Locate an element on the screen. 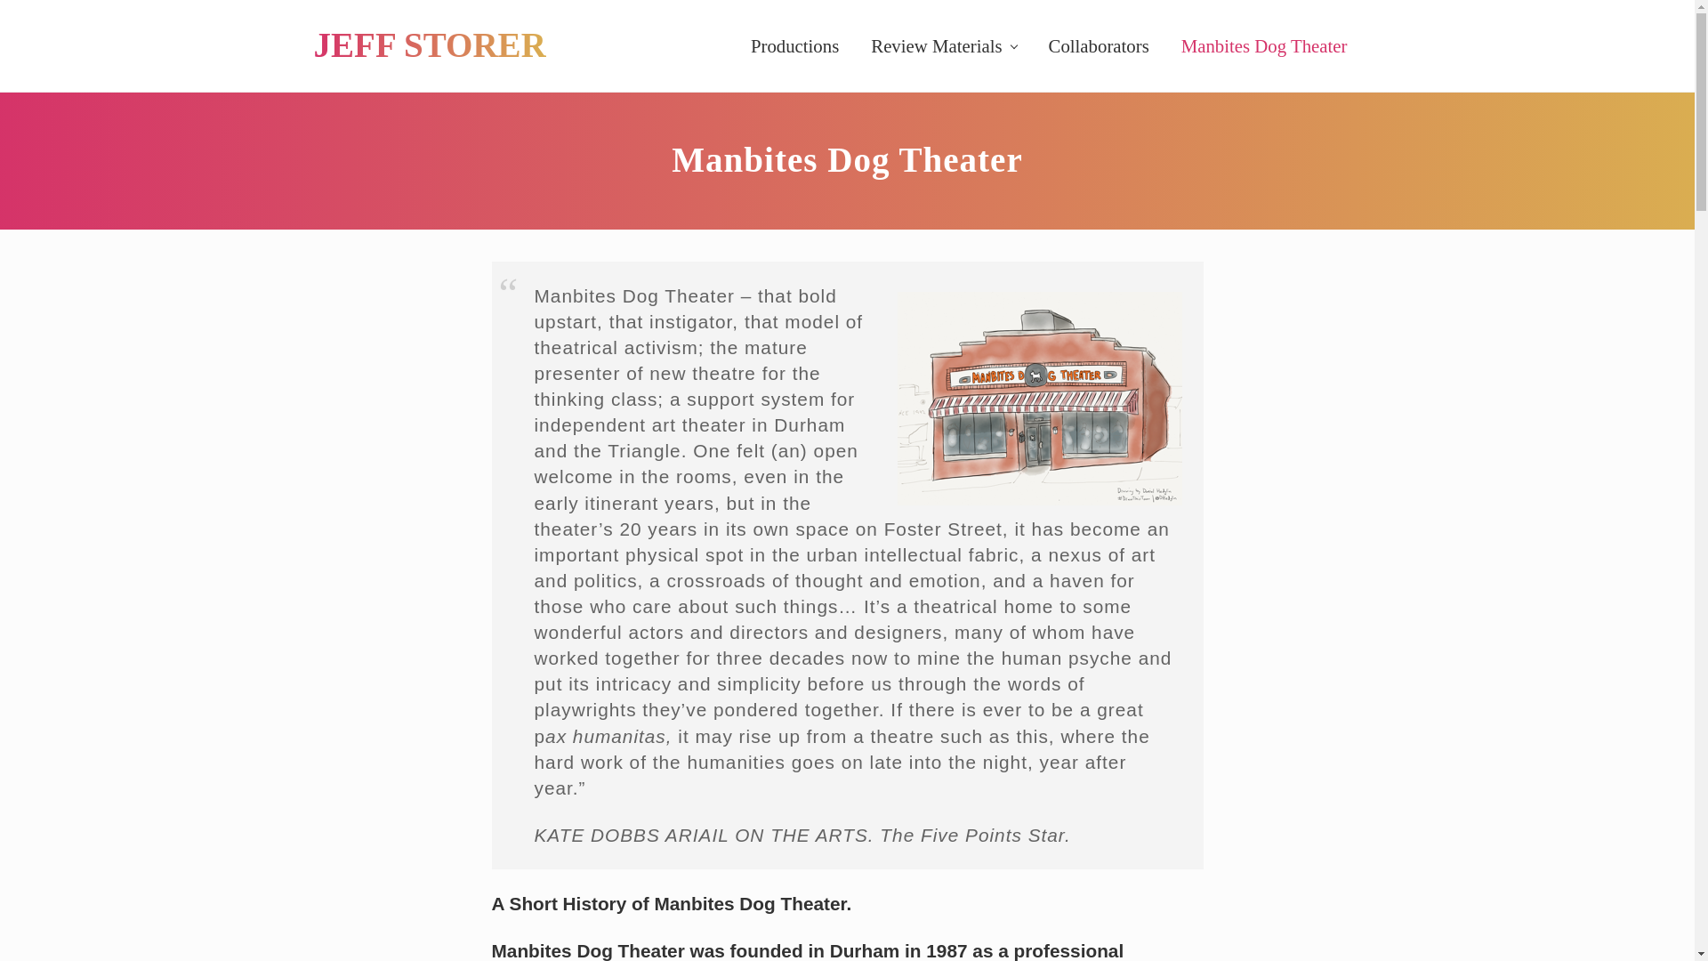  Manbites Dog Theater is located at coordinates (1263, 46).